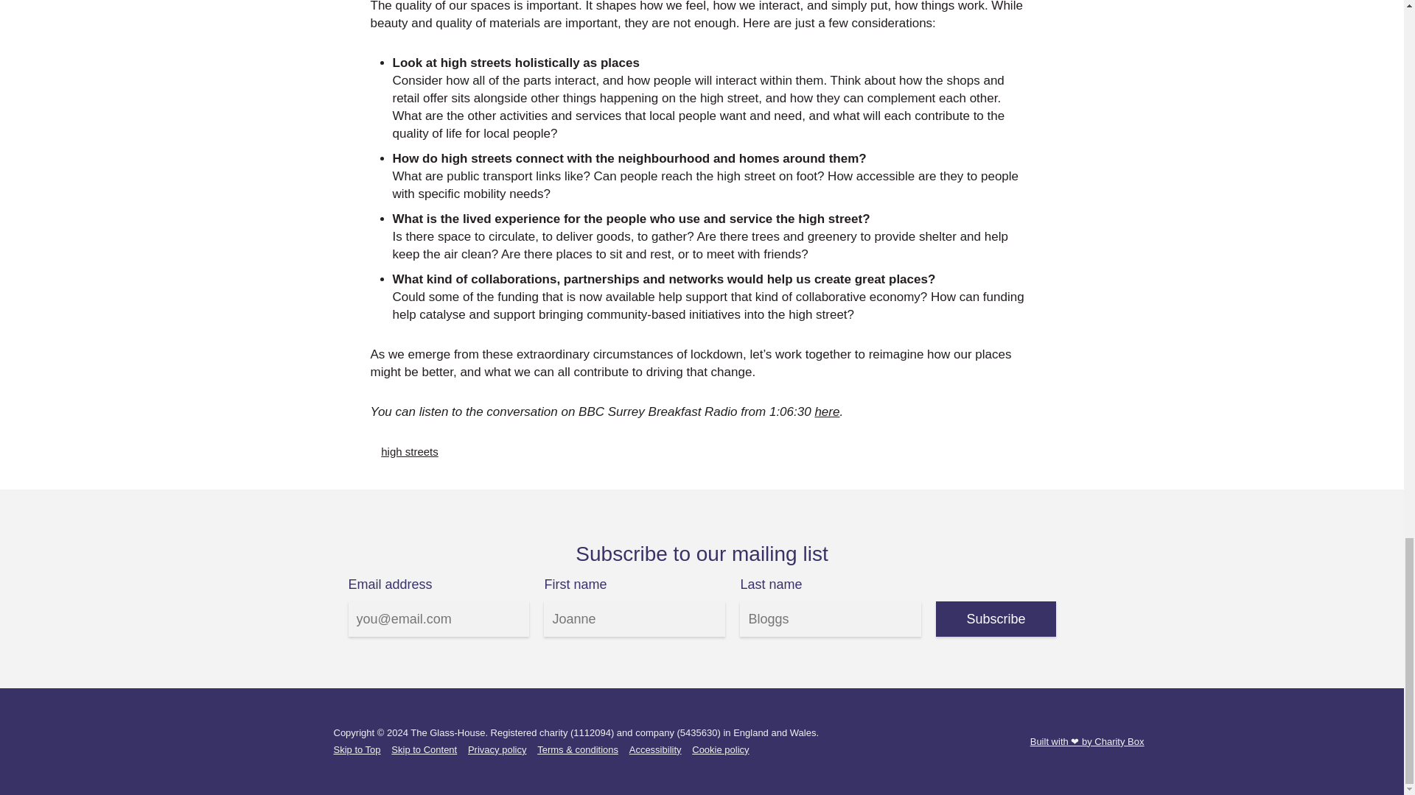 The width and height of the screenshot is (1415, 795). What do you see at coordinates (995, 618) in the screenshot?
I see `Subscribe` at bounding box center [995, 618].